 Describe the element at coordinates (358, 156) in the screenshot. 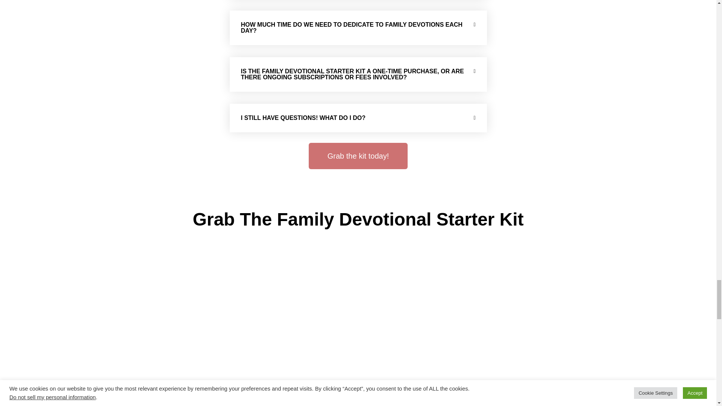

I see `Grab the kit today!` at that location.